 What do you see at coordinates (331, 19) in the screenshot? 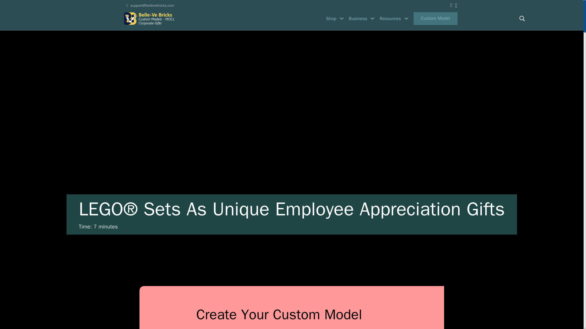
I see `Shop` at bounding box center [331, 19].